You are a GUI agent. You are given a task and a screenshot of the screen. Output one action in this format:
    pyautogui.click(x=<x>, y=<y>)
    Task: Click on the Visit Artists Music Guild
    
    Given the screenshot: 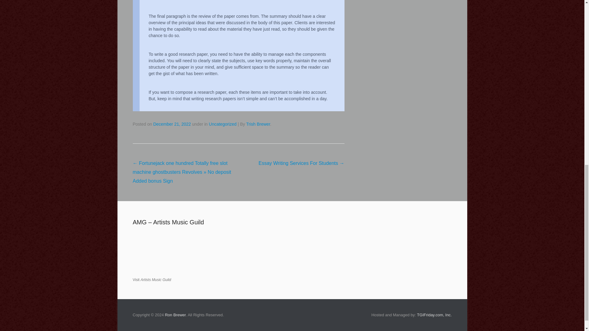 What is the action you would take?
    pyautogui.click(x=152, y=280)
    